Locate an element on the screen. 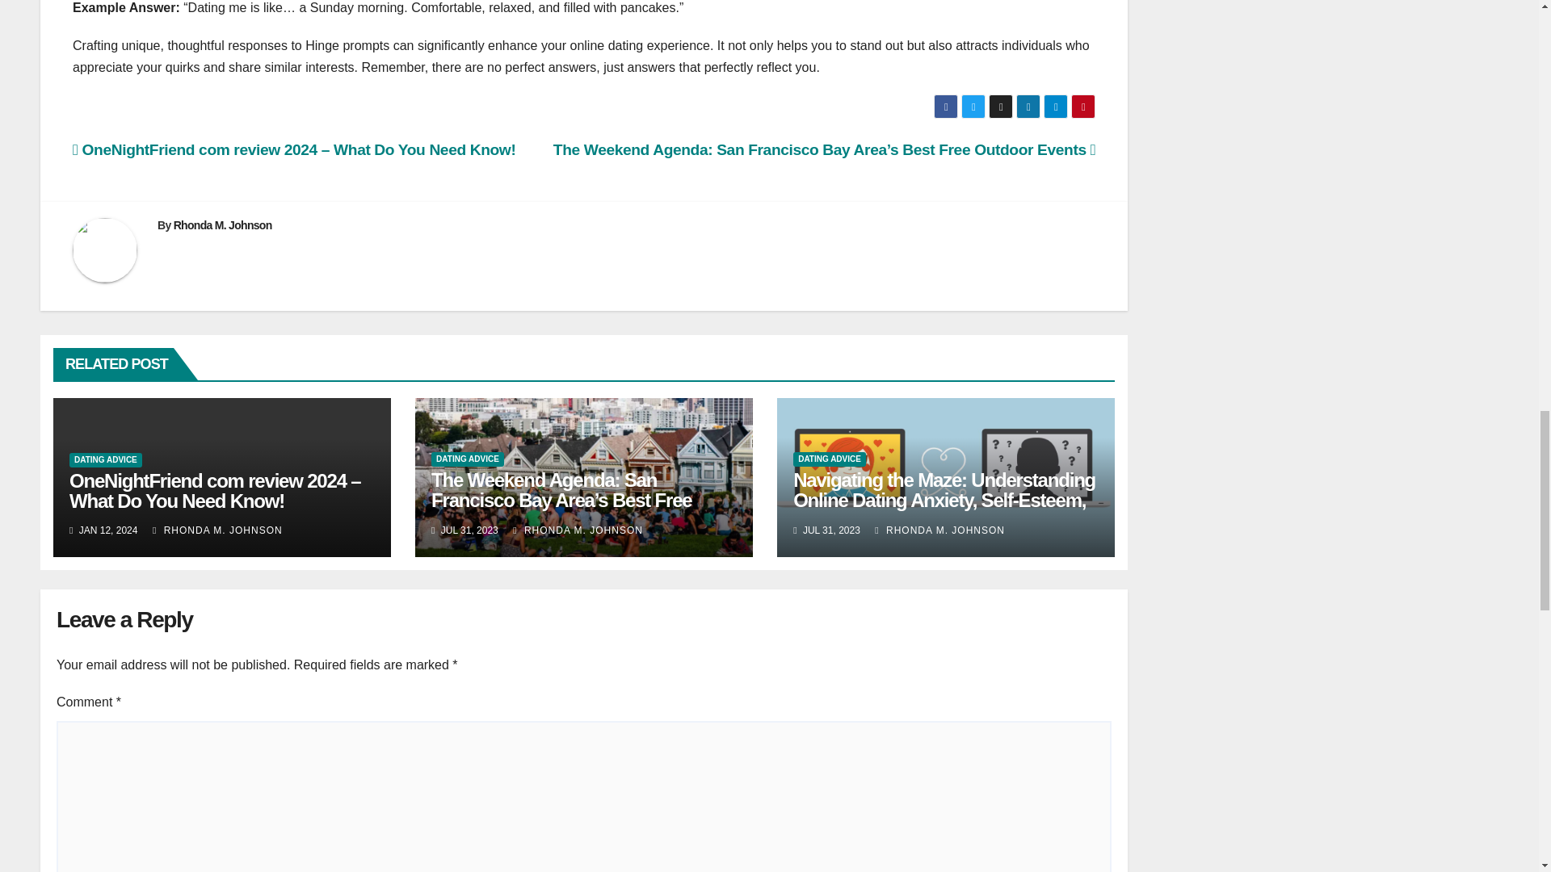 The image size is (1551, 872). DATING ADVICE is located at coordinates (467, 459).